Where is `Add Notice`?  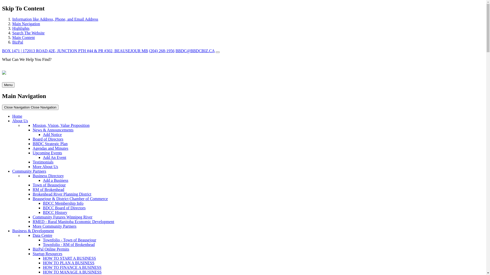
Add Notice is located at coordinates (52, 134).